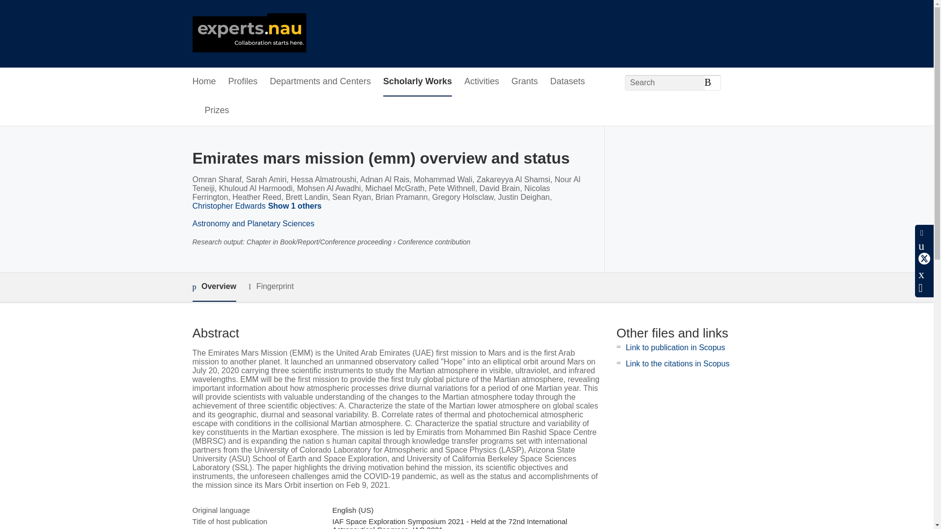  What do you see at coordinates (243, 82) in the screenshot?
I see `Profiles` at bounding box center [243, 82].